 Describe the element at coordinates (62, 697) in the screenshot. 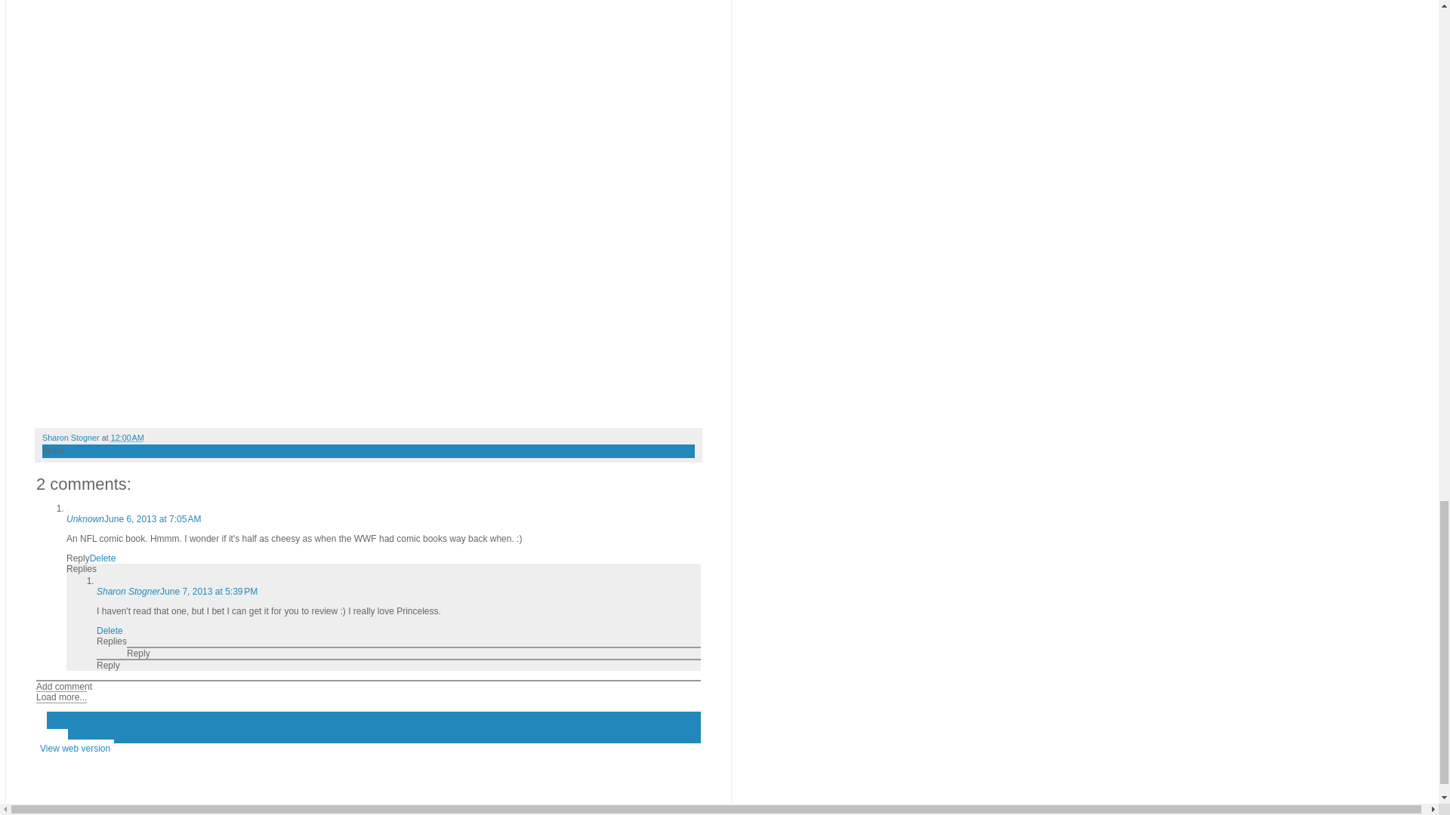

I see `Load more...` at that location.